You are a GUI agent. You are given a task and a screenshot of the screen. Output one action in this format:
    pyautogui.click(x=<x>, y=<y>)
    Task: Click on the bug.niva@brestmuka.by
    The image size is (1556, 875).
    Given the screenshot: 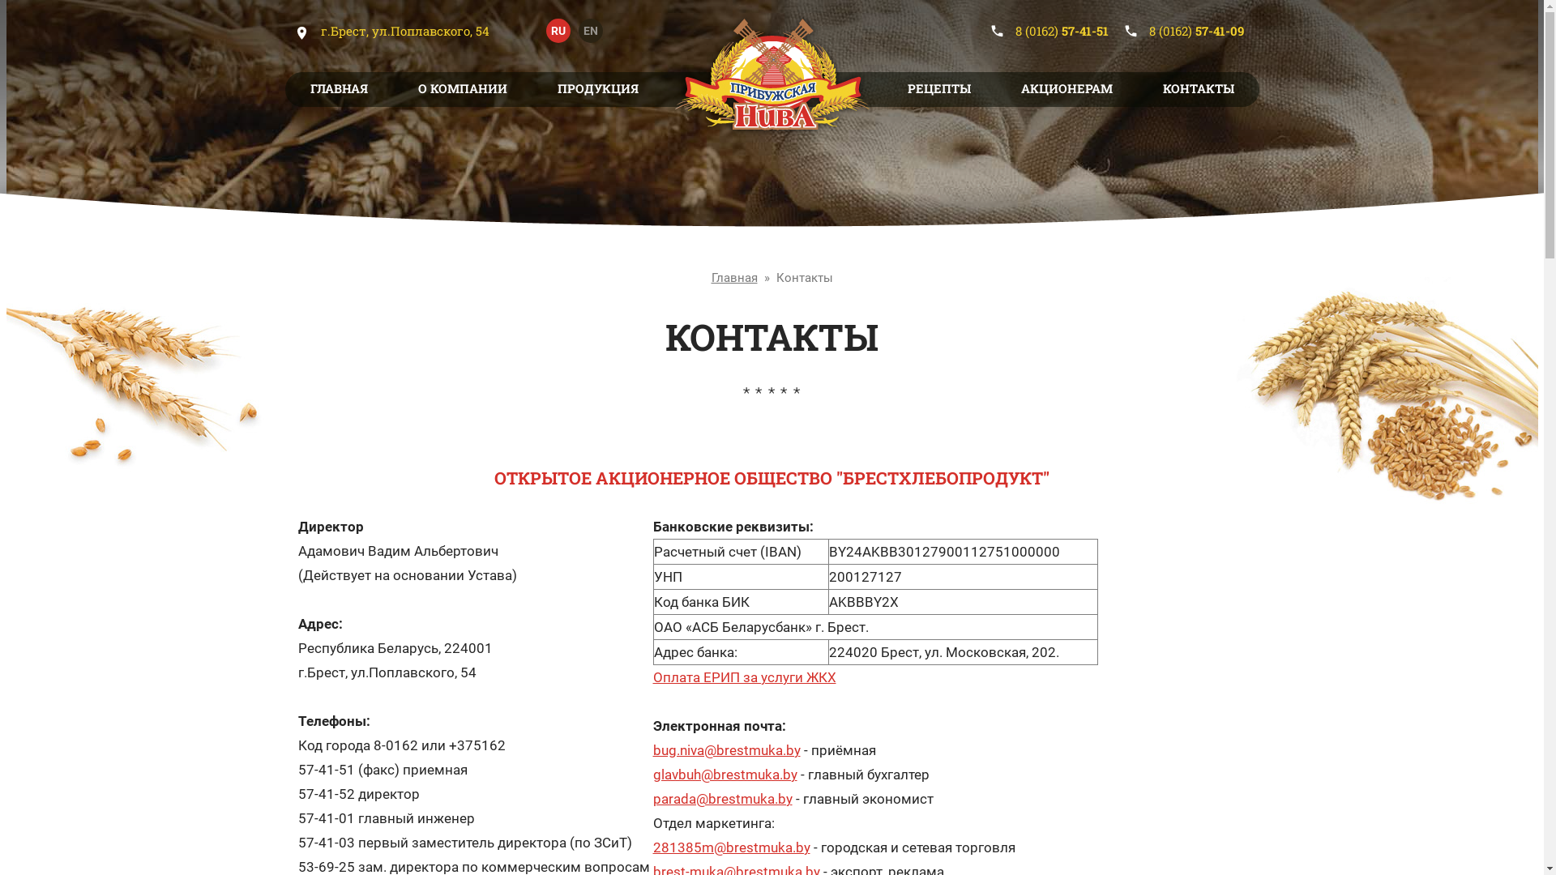 What is the action you would take?
    pyautogui.click(x=726, y=750)
    